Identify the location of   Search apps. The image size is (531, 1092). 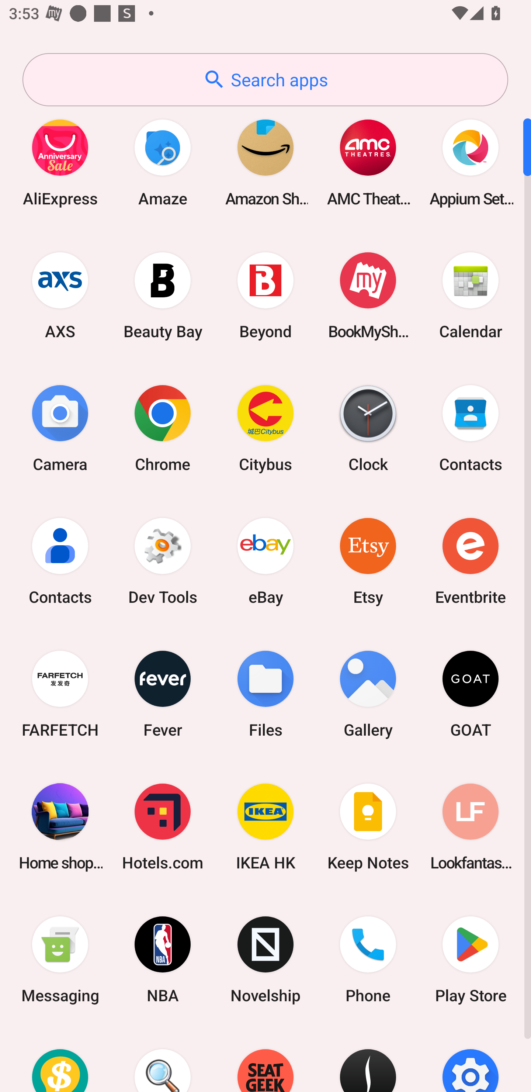
(265, 80).